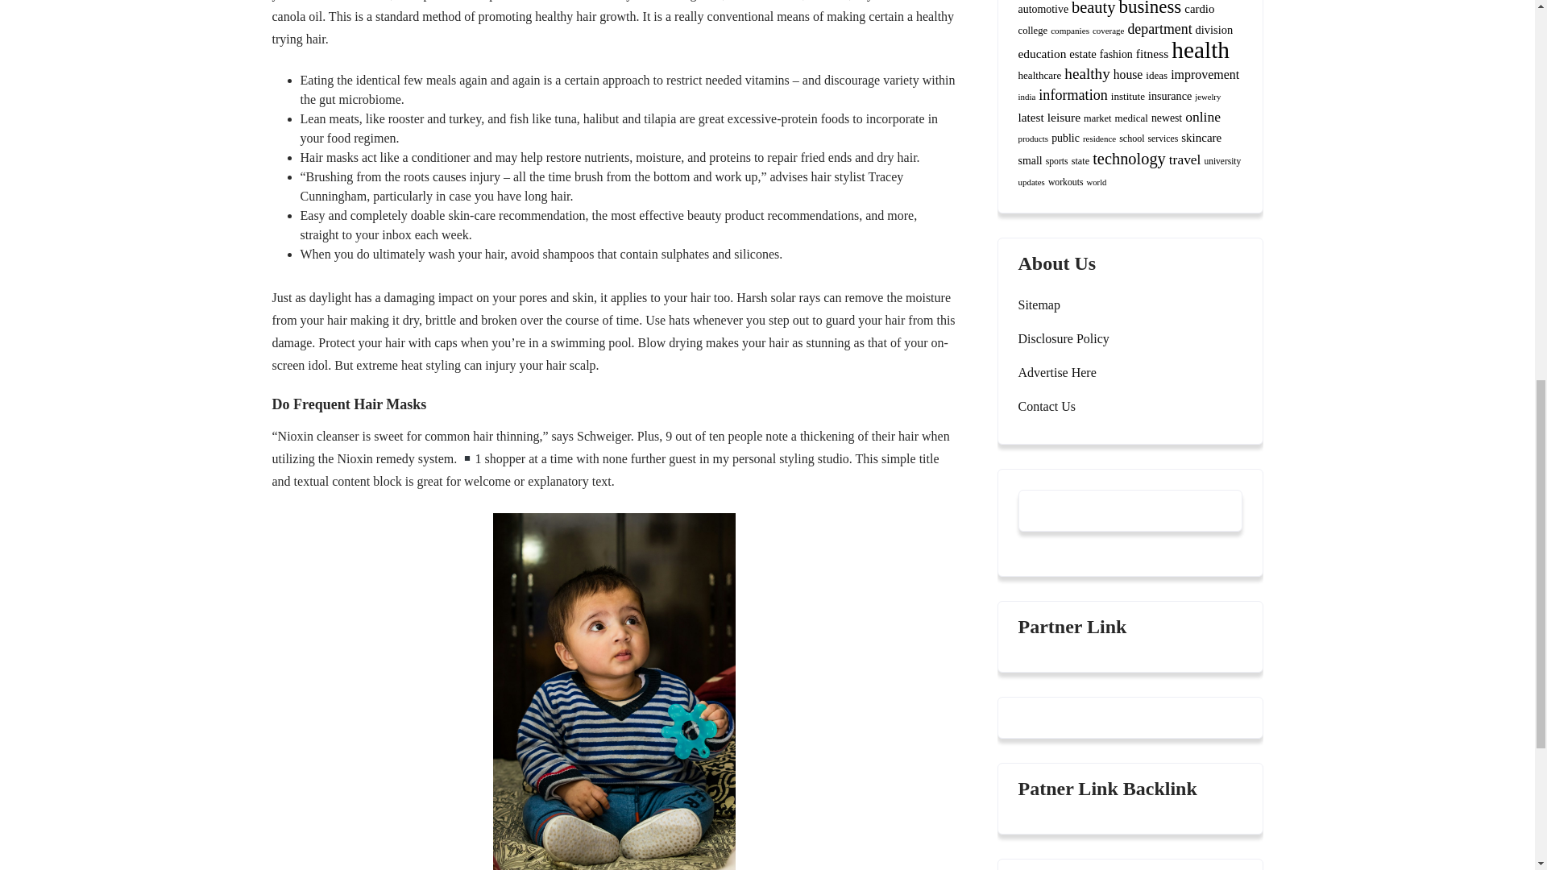  I want to click on automotive, so click(1043, 10).